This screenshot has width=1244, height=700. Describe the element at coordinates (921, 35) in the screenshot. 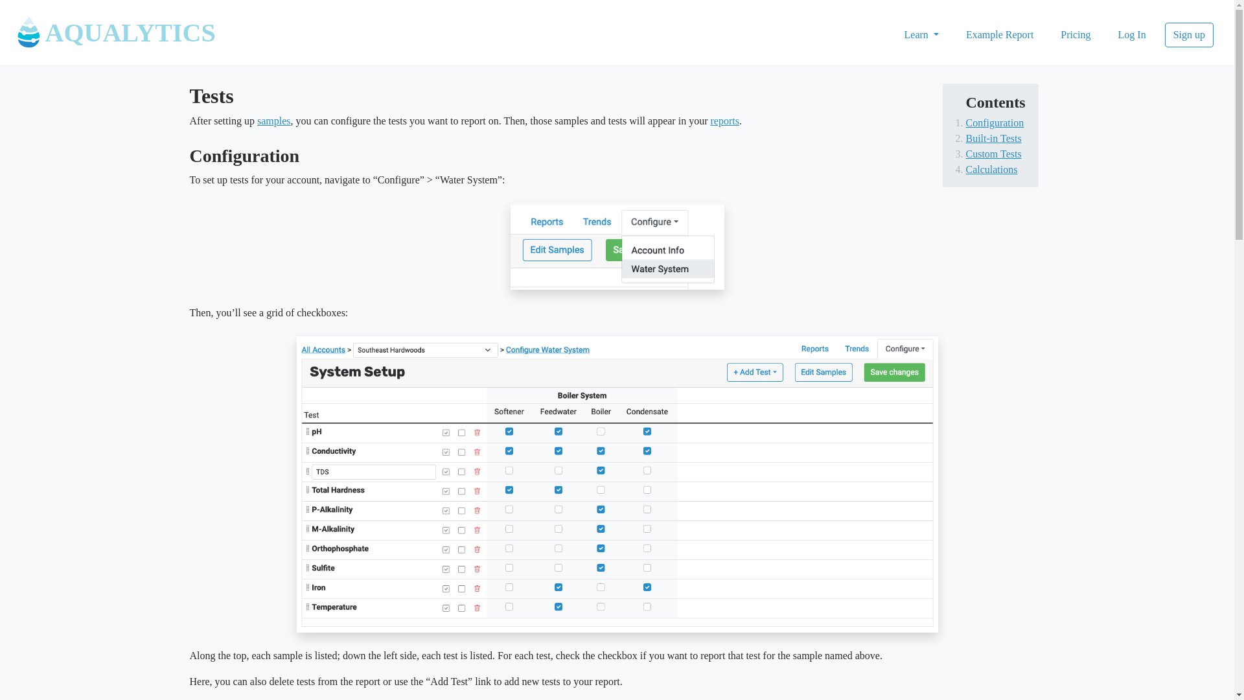

I see `Learn` at that location.